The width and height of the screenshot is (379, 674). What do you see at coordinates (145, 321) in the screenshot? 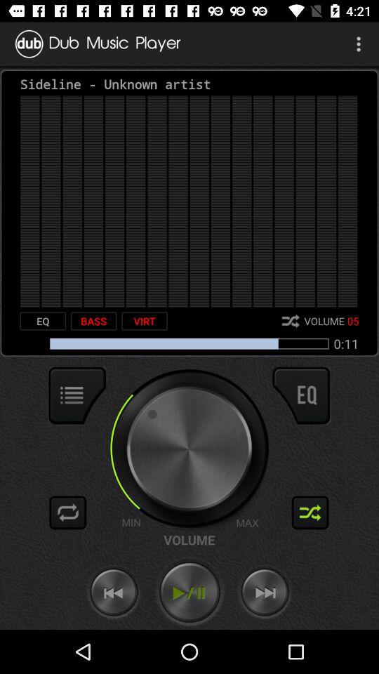
I see `click the item next to the  bass  item` at bounding box center [145, 321].